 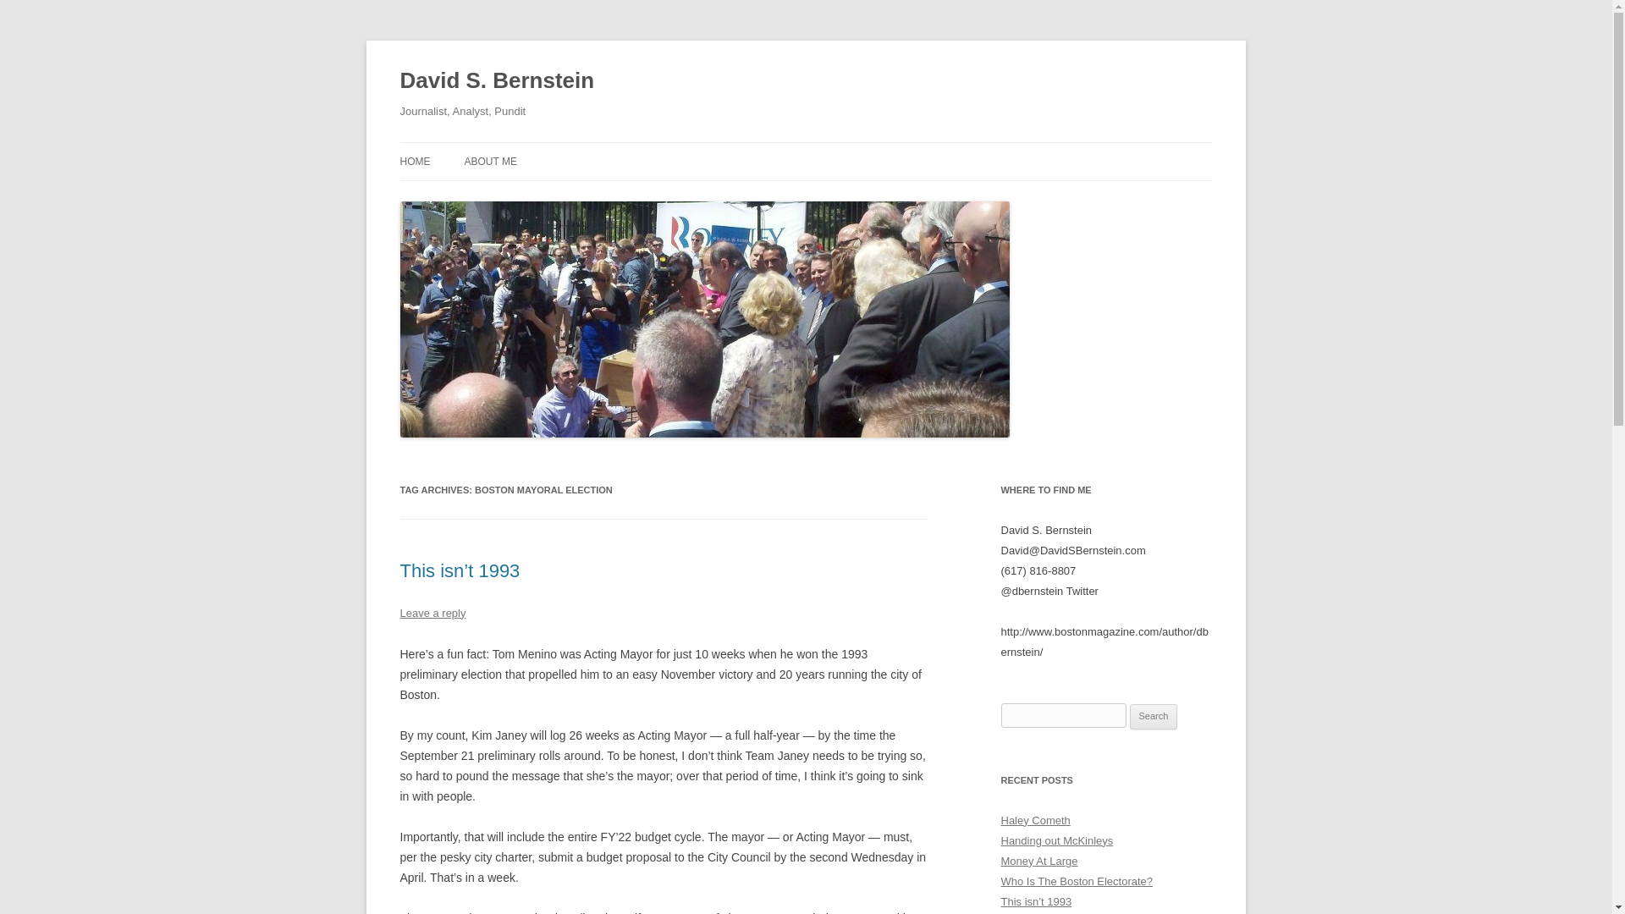 What do you see at coordinates (497, 81) in the screenshot?
I see `David S. Bernstein` at bounding box center [497, 81].